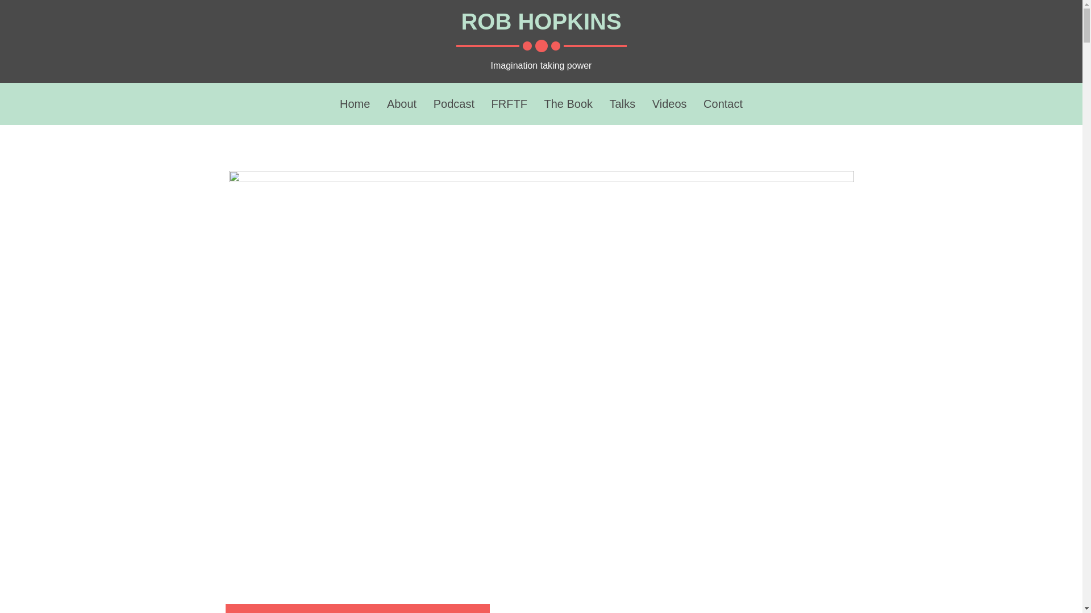 The height and width of the screenshot is (613, 1091). Describe the element at coordinates (669, 104) in the screenshot. I see `Videos` at that location.